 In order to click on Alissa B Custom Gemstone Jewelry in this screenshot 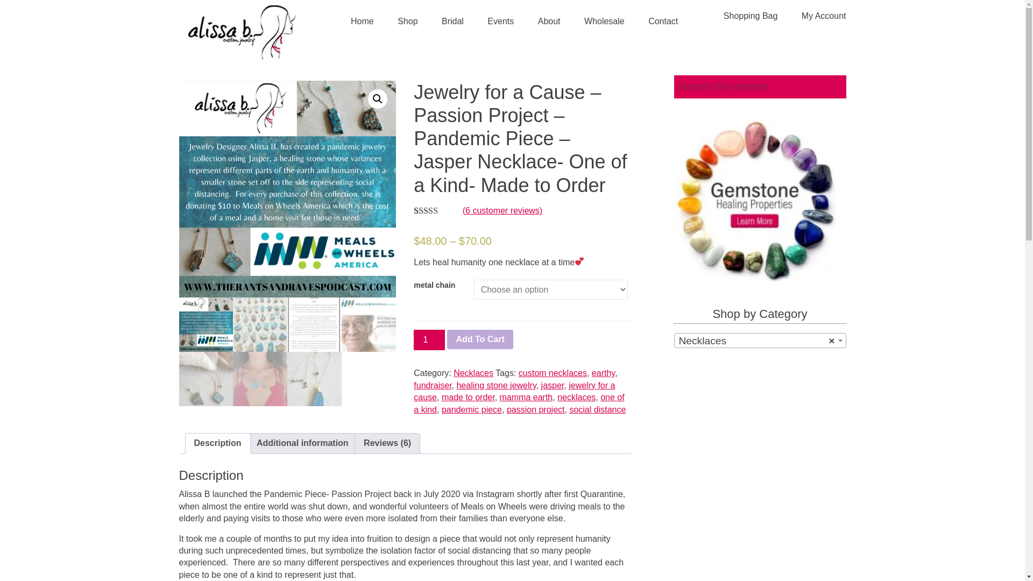, I will do `click(242, 32)`.